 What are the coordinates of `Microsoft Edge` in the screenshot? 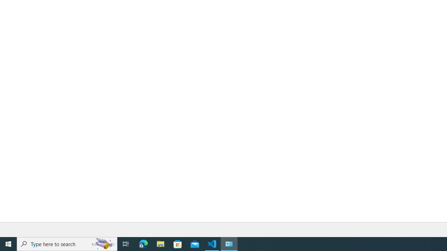 It's located at (144, 244).